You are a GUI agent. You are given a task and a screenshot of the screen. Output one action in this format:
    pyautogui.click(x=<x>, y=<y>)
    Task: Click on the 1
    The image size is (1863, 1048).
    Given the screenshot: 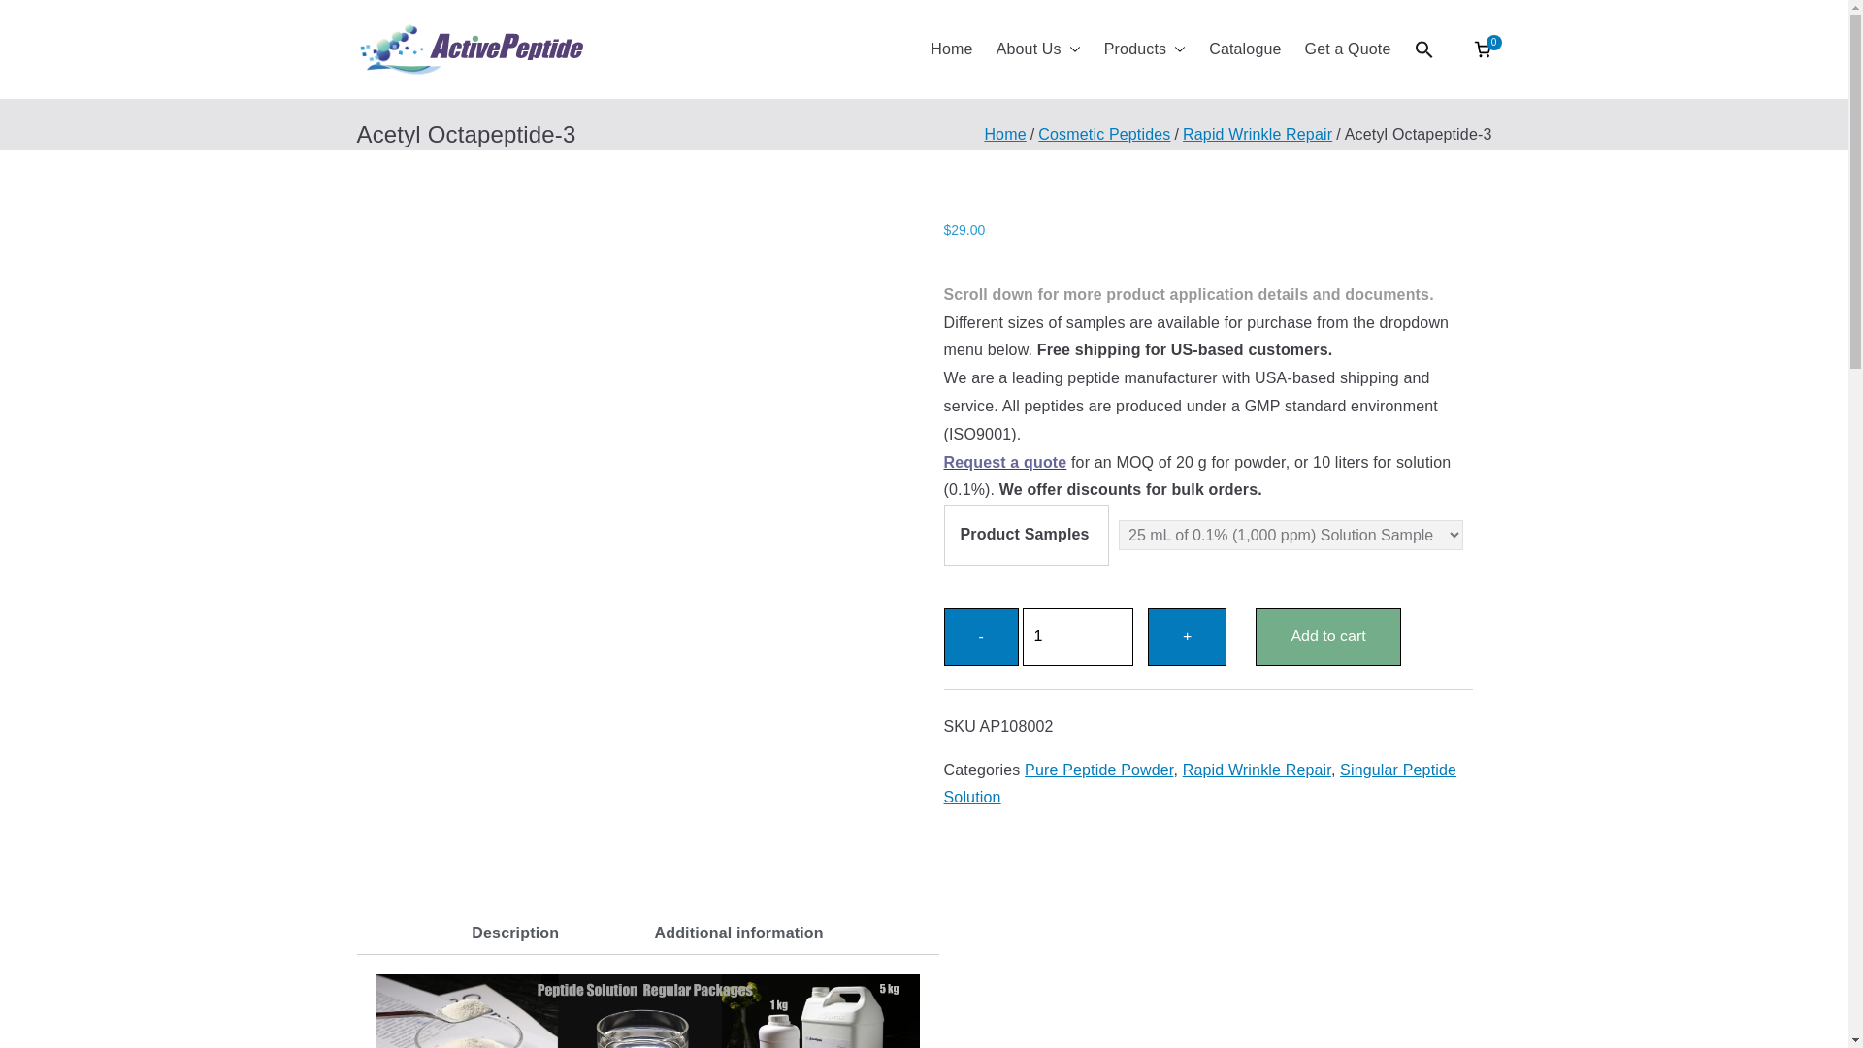 What is the action you would take?
    pyautogui.click(x=1077, y=637)
    